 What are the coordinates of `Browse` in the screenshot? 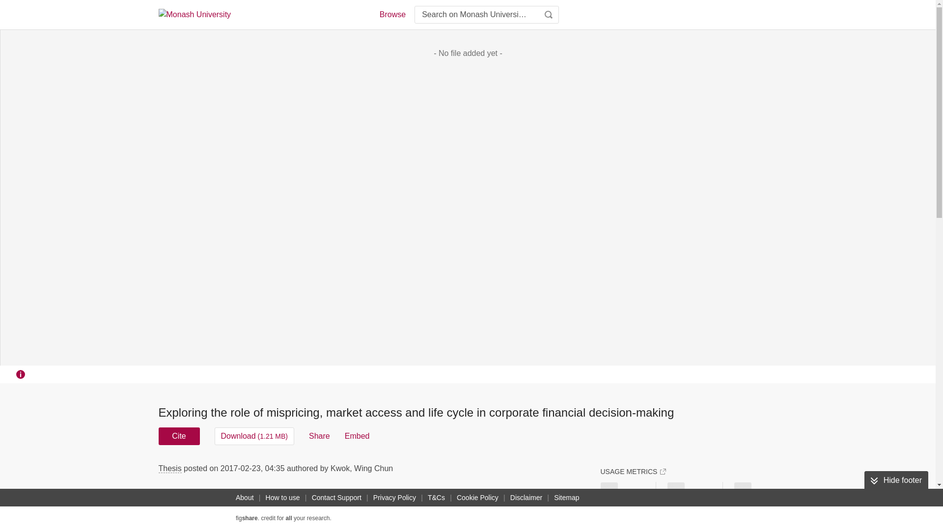 It's located at (392, 15).